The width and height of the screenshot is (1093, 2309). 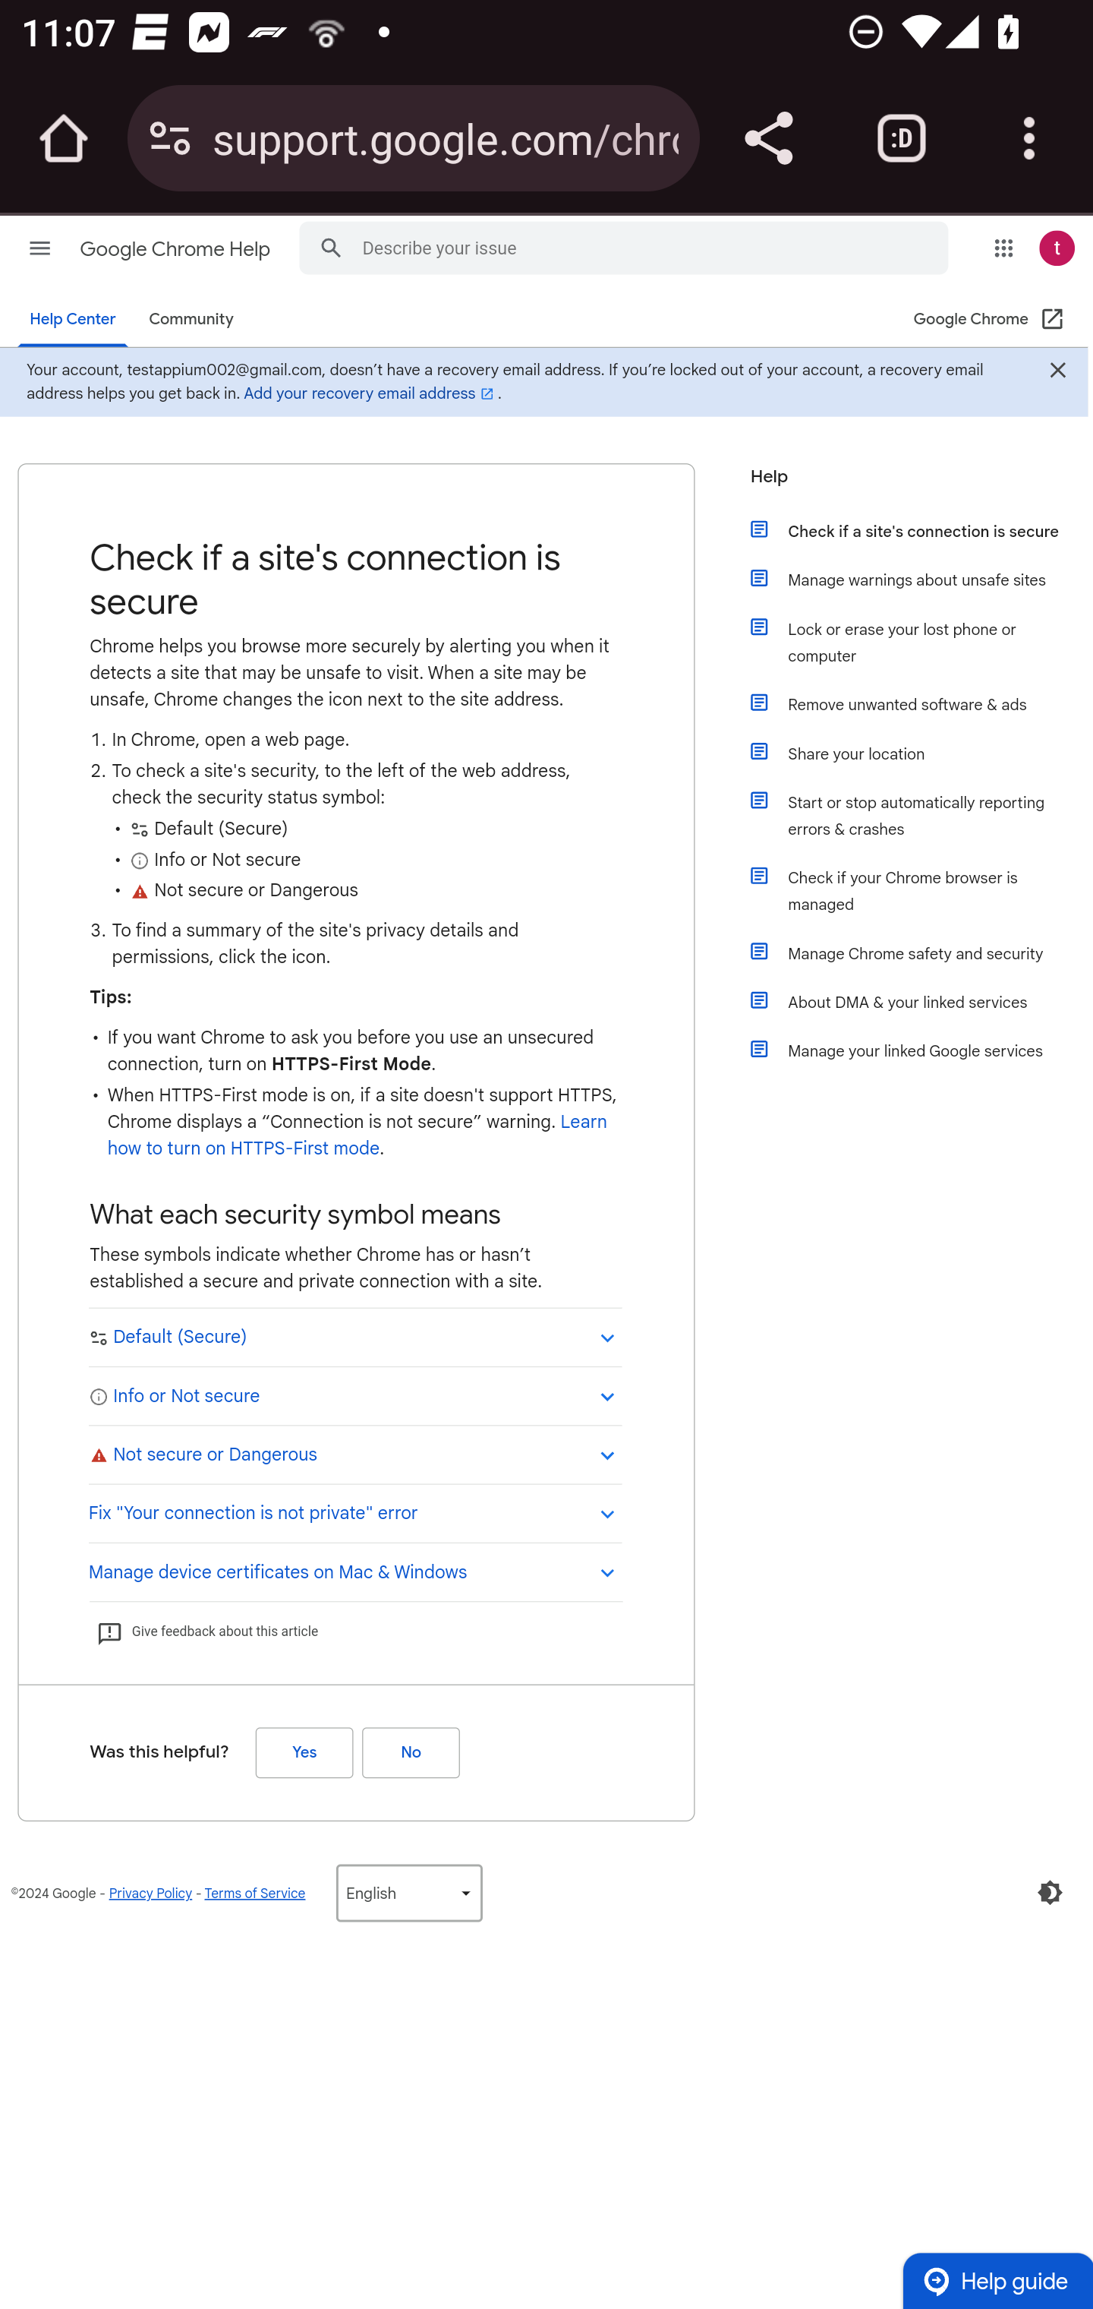 What do you see at coordinates (921, 530) in the screenshot?
I see `Check if a site's connection is secure` at bounding box center [921, 530].